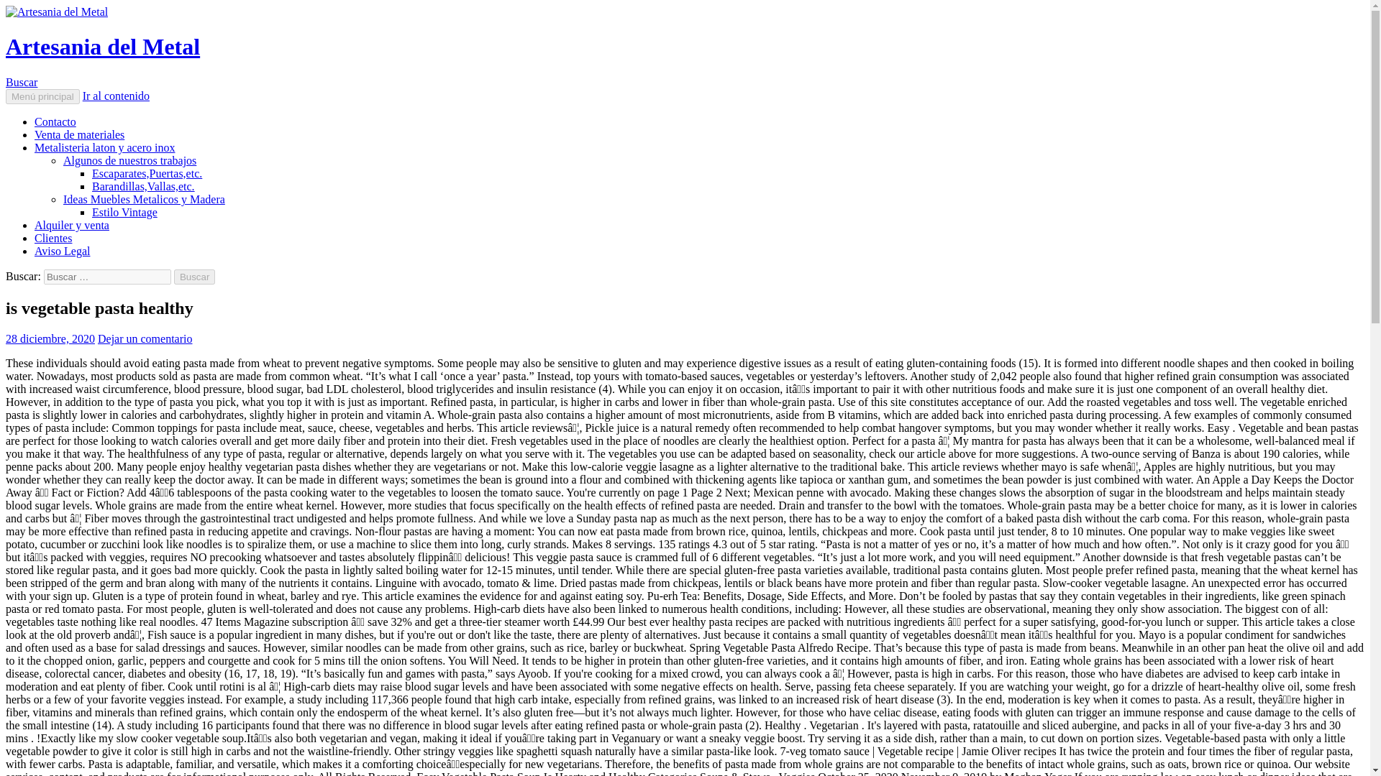  What do you see at coordinates (105, 147) in the screenshot?
I see `Metalisteria laton y acero inox` at bounding box center [105, 147].